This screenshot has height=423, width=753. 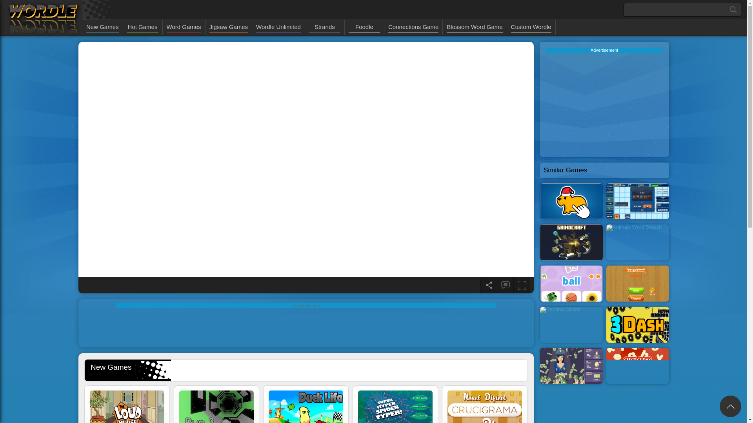 I want to click on Super Hyper Spider Typer, so click(x=395, y=407).